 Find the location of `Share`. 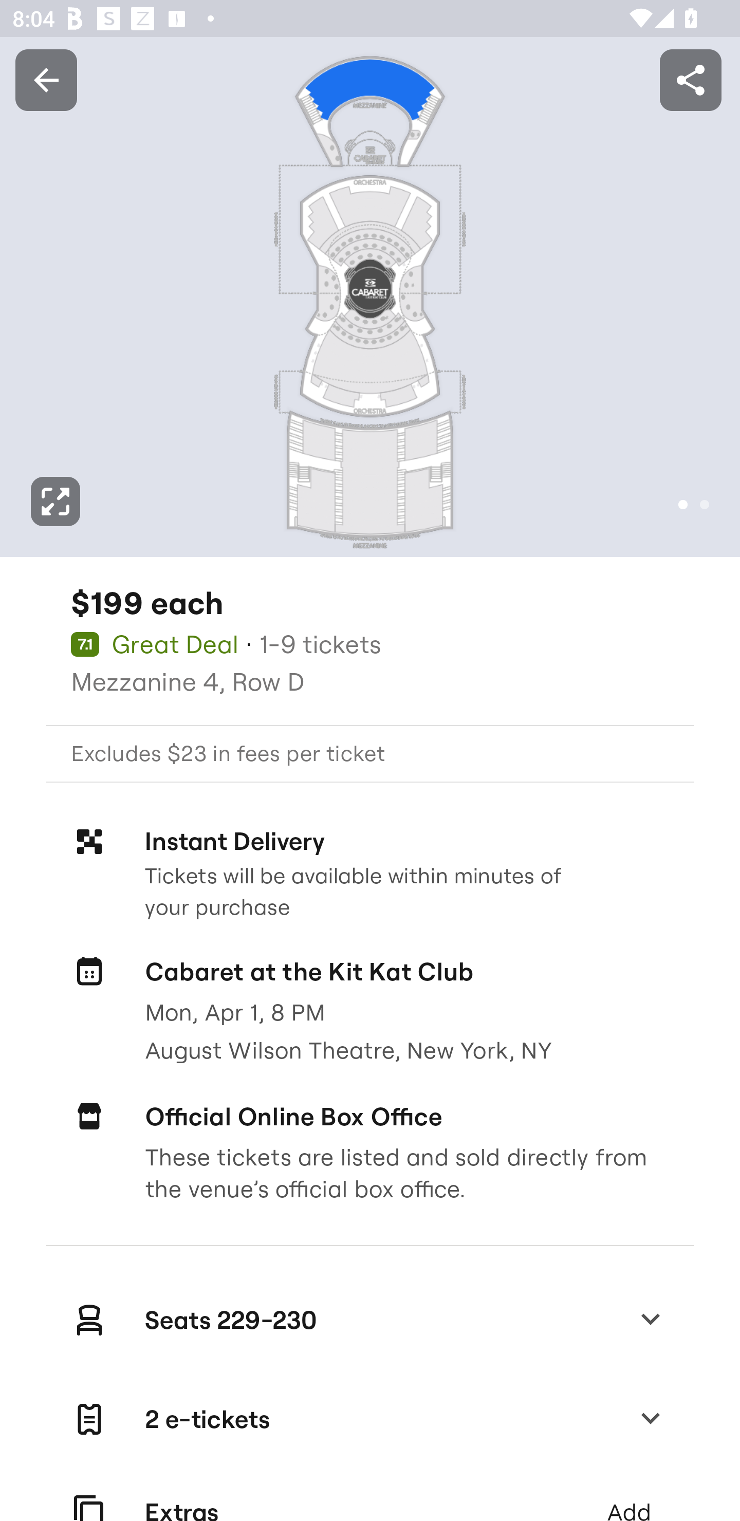

Share is located at coordinates (690, 79).